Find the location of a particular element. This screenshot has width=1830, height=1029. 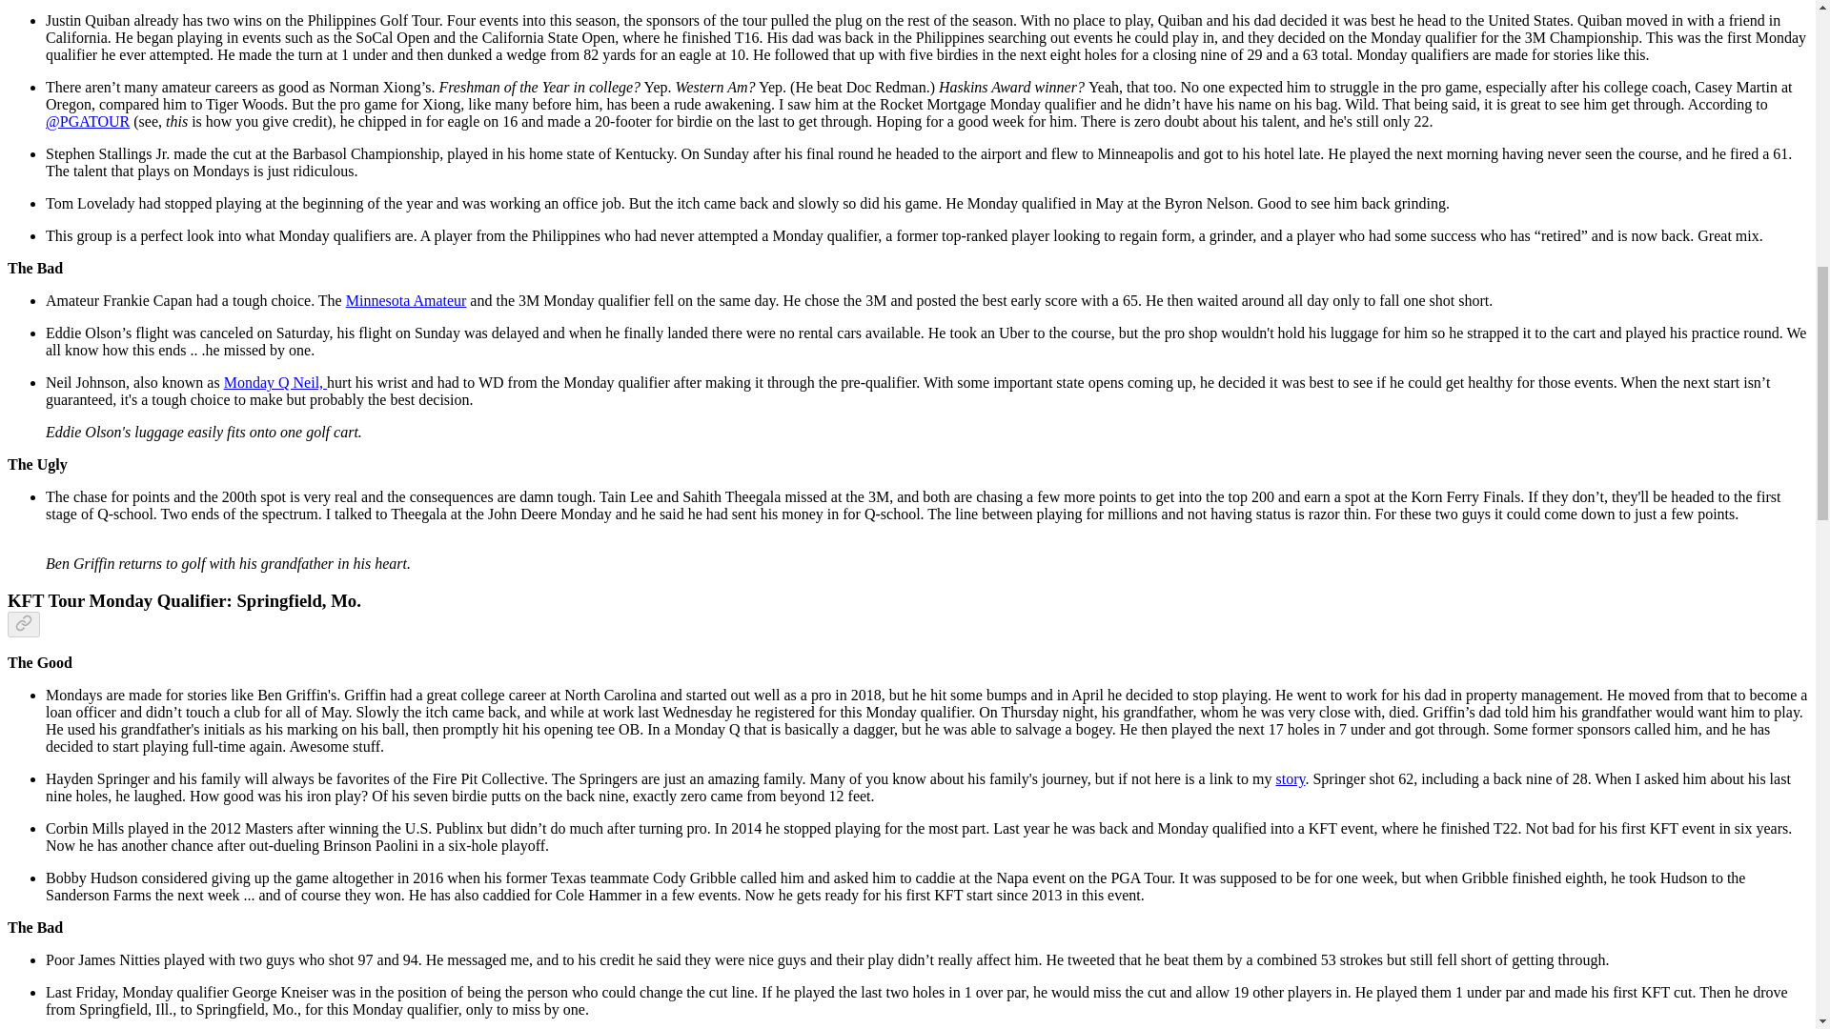

Monday Q Neil, is located at coordinates (274, 383).